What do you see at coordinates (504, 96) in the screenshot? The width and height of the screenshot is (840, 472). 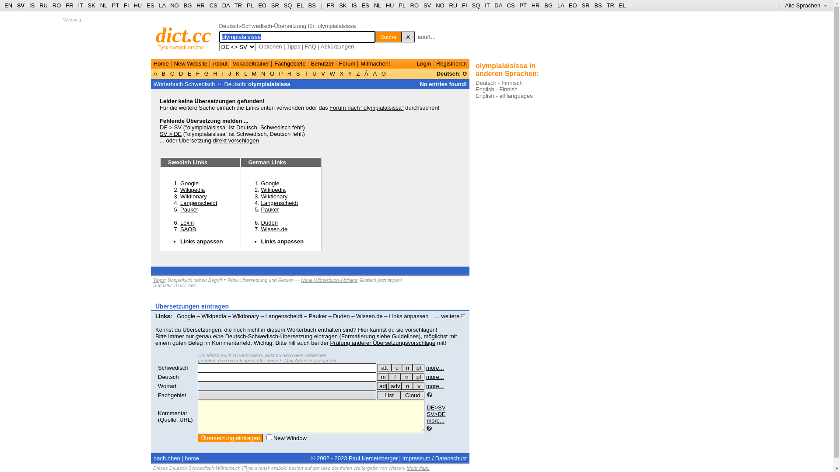 I see `English - all languages` at bounding box center [504, 96].